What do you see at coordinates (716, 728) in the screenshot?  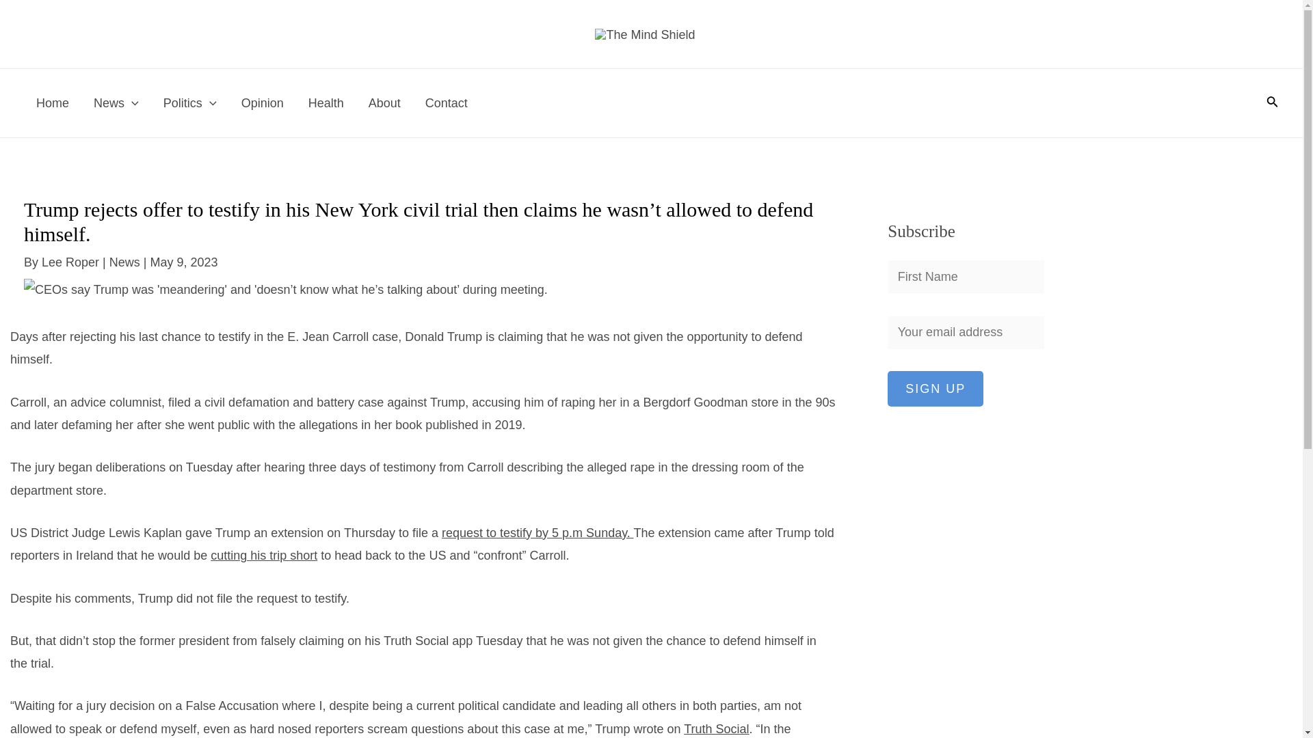 I see `Truth Social` at bounding box center [716, 728].